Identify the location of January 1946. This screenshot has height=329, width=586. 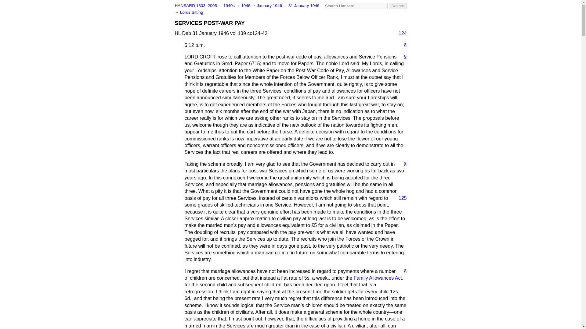
(270, 5).